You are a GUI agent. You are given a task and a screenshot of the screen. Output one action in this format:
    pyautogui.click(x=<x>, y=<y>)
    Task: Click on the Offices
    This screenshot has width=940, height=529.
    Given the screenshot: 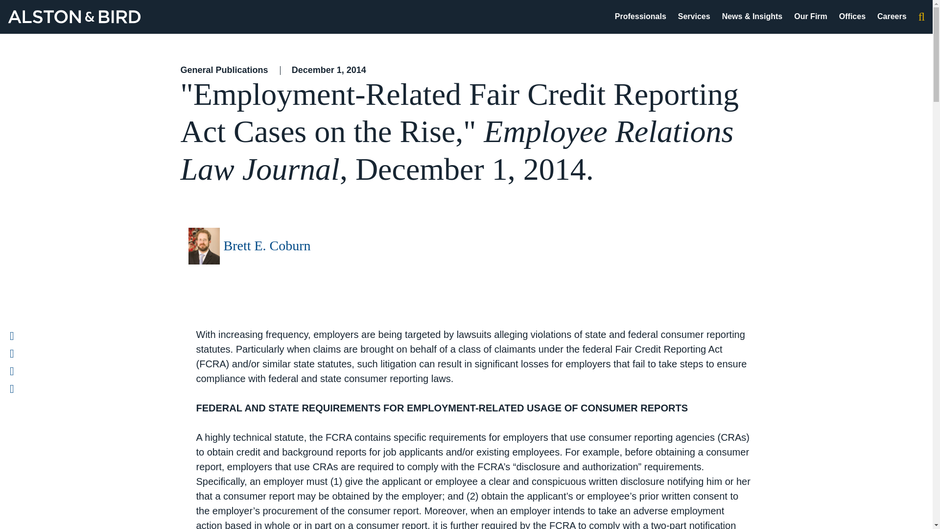 What is the action you would take?
    pyautogui.click(x=852, y=16)
    